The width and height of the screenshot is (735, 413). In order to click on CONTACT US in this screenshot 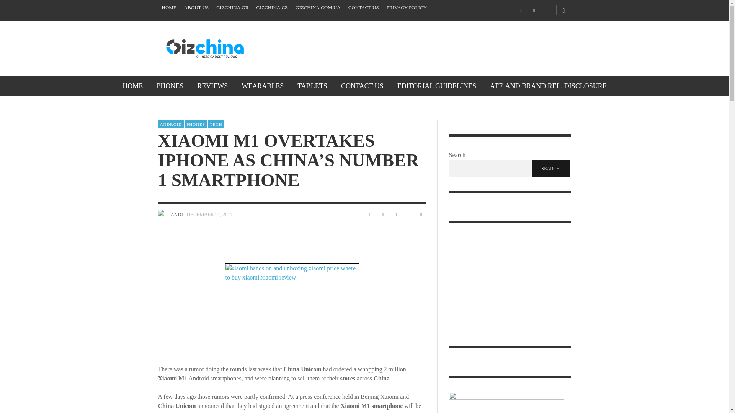, I will do `click(364, 8)`.